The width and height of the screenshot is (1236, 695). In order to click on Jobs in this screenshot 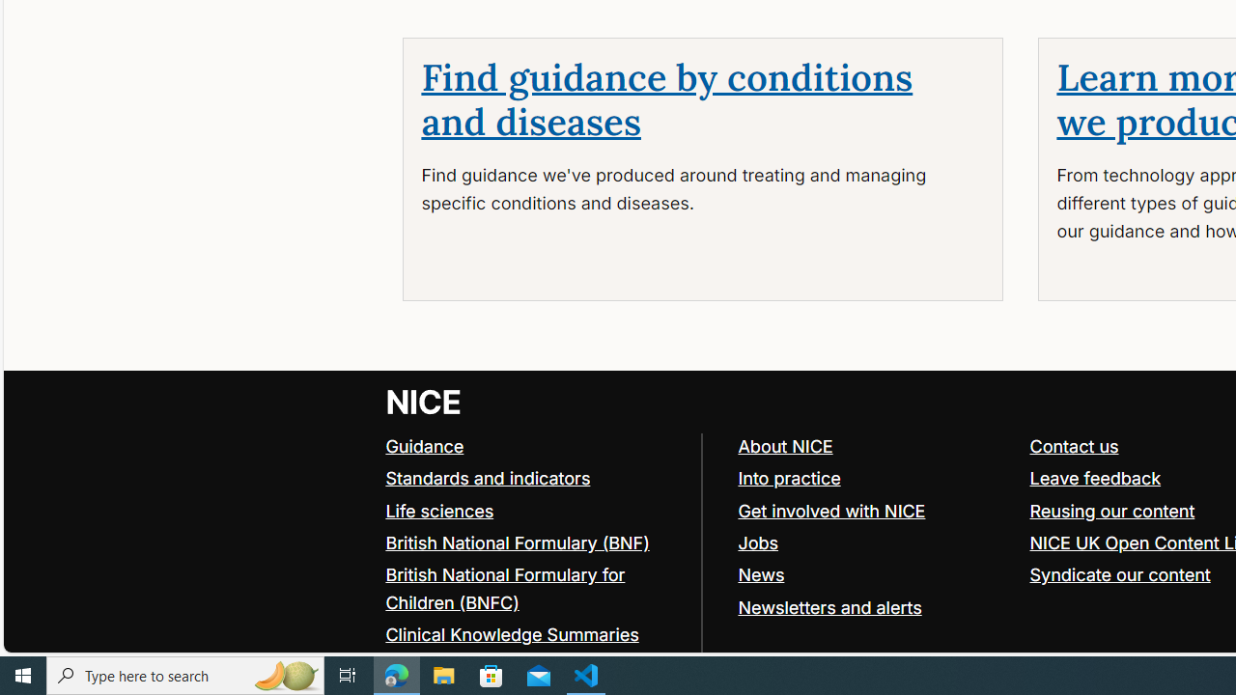, I will do `click(758, 542)`.